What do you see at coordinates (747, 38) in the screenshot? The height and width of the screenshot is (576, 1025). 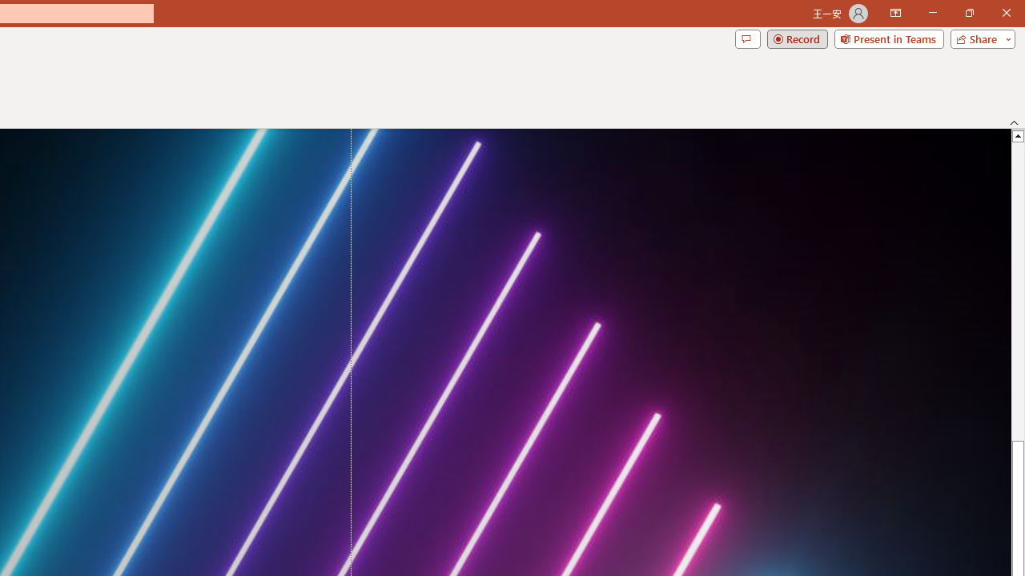 I see `Comments` at bounding box center [747, 38].